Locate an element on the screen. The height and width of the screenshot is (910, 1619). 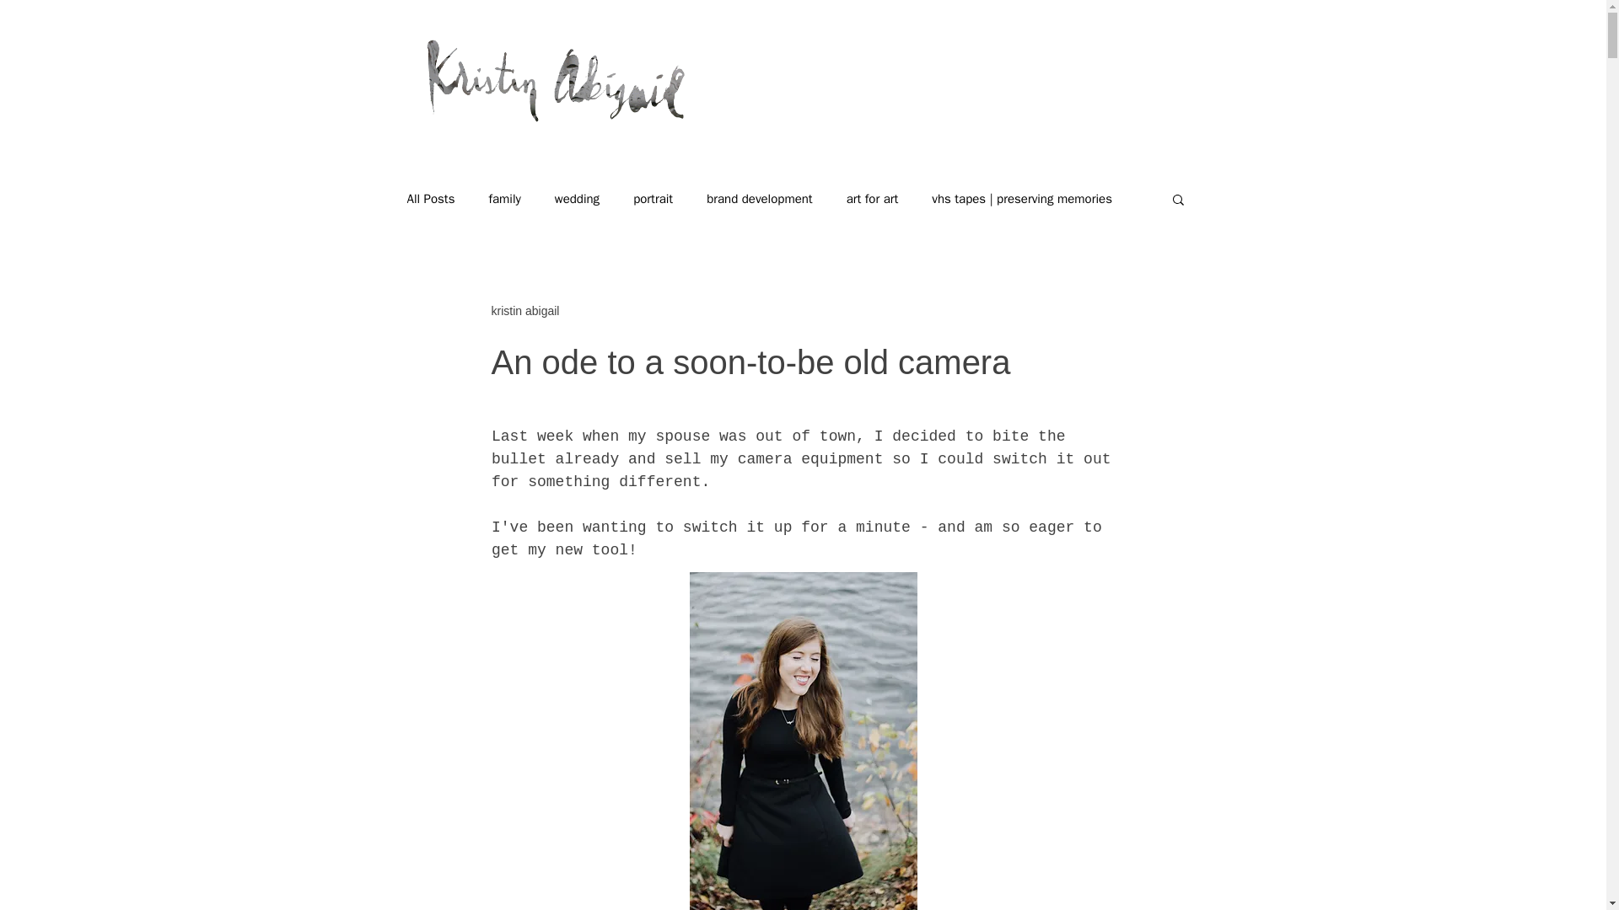
All Posts is located at coordinates (430, 198).